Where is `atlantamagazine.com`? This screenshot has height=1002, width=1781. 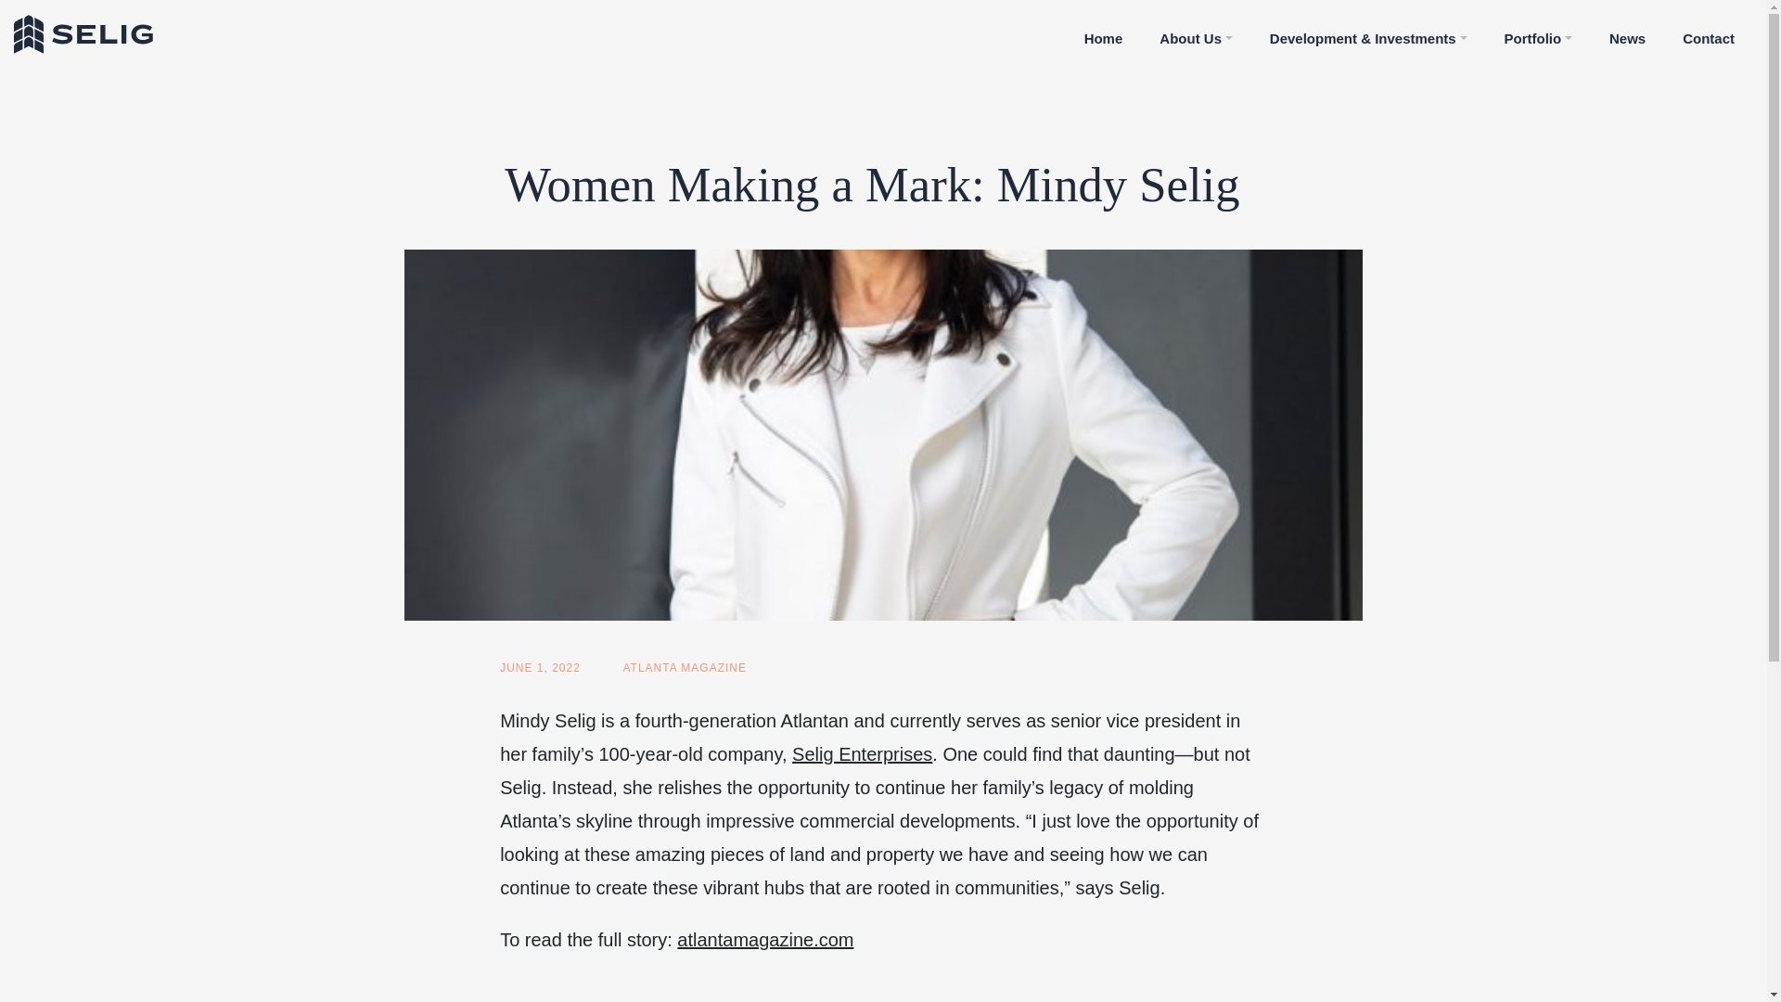 atlantamagazine.com is located at coordinates (764, 939).